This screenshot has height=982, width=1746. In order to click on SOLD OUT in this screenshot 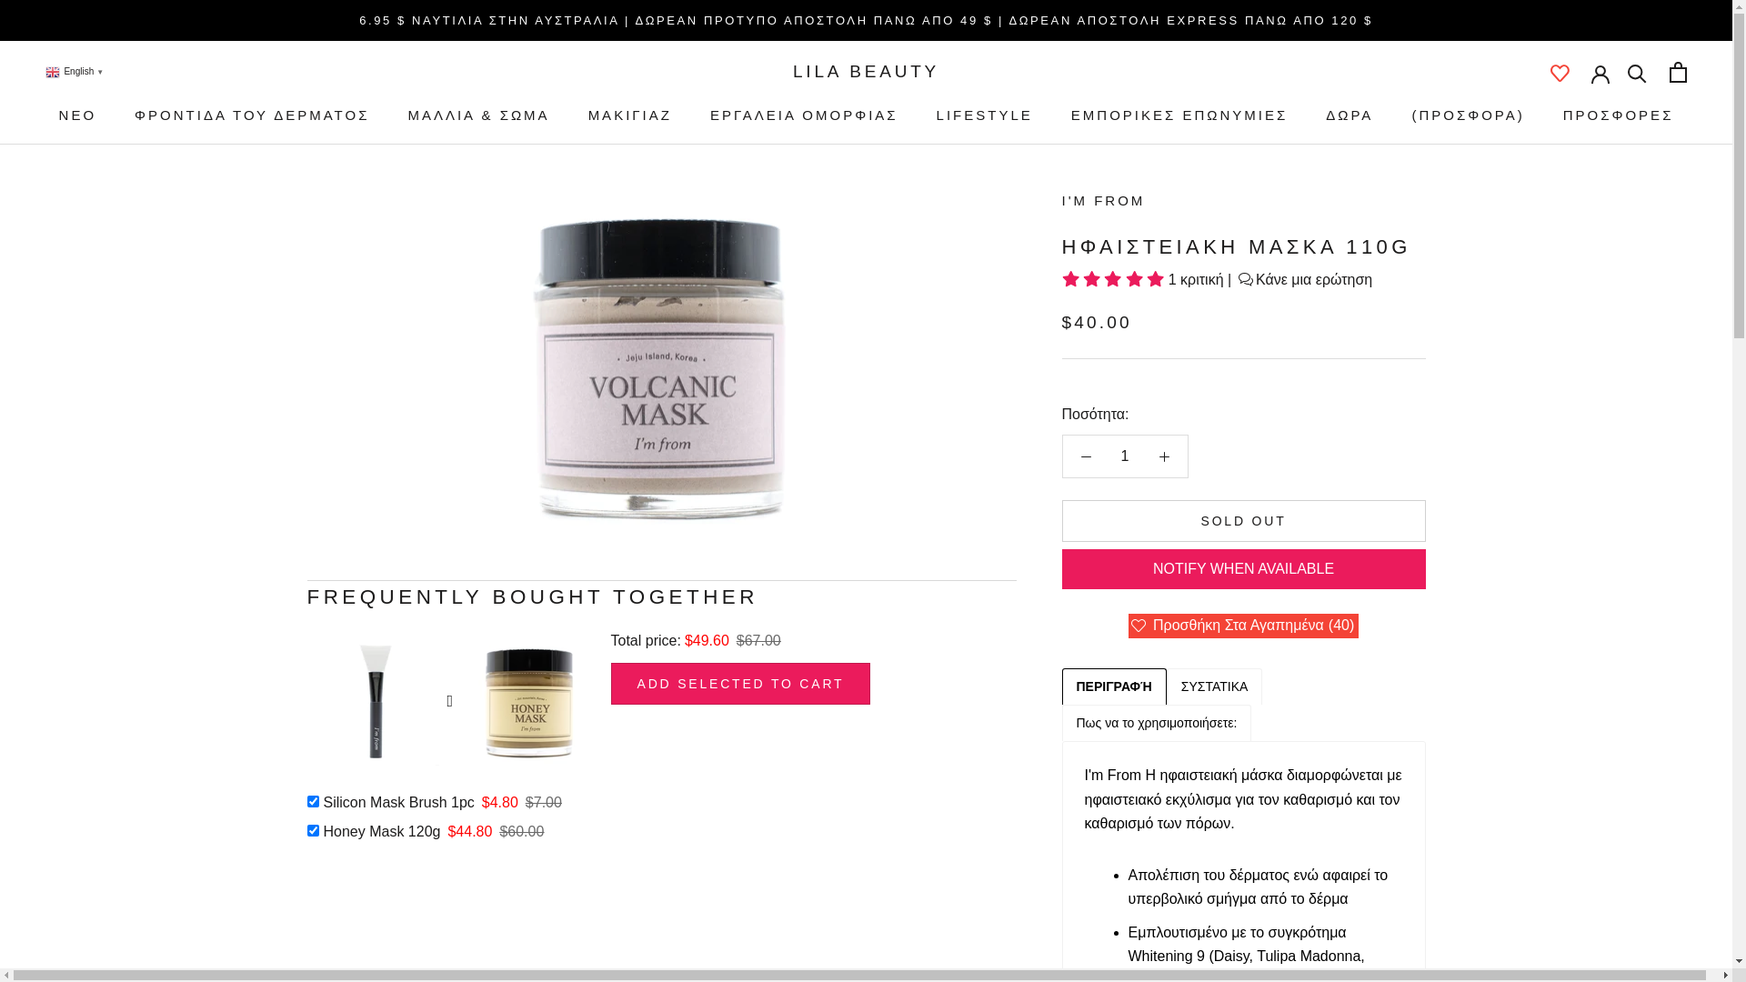, I will do `click(1244, 521)`.